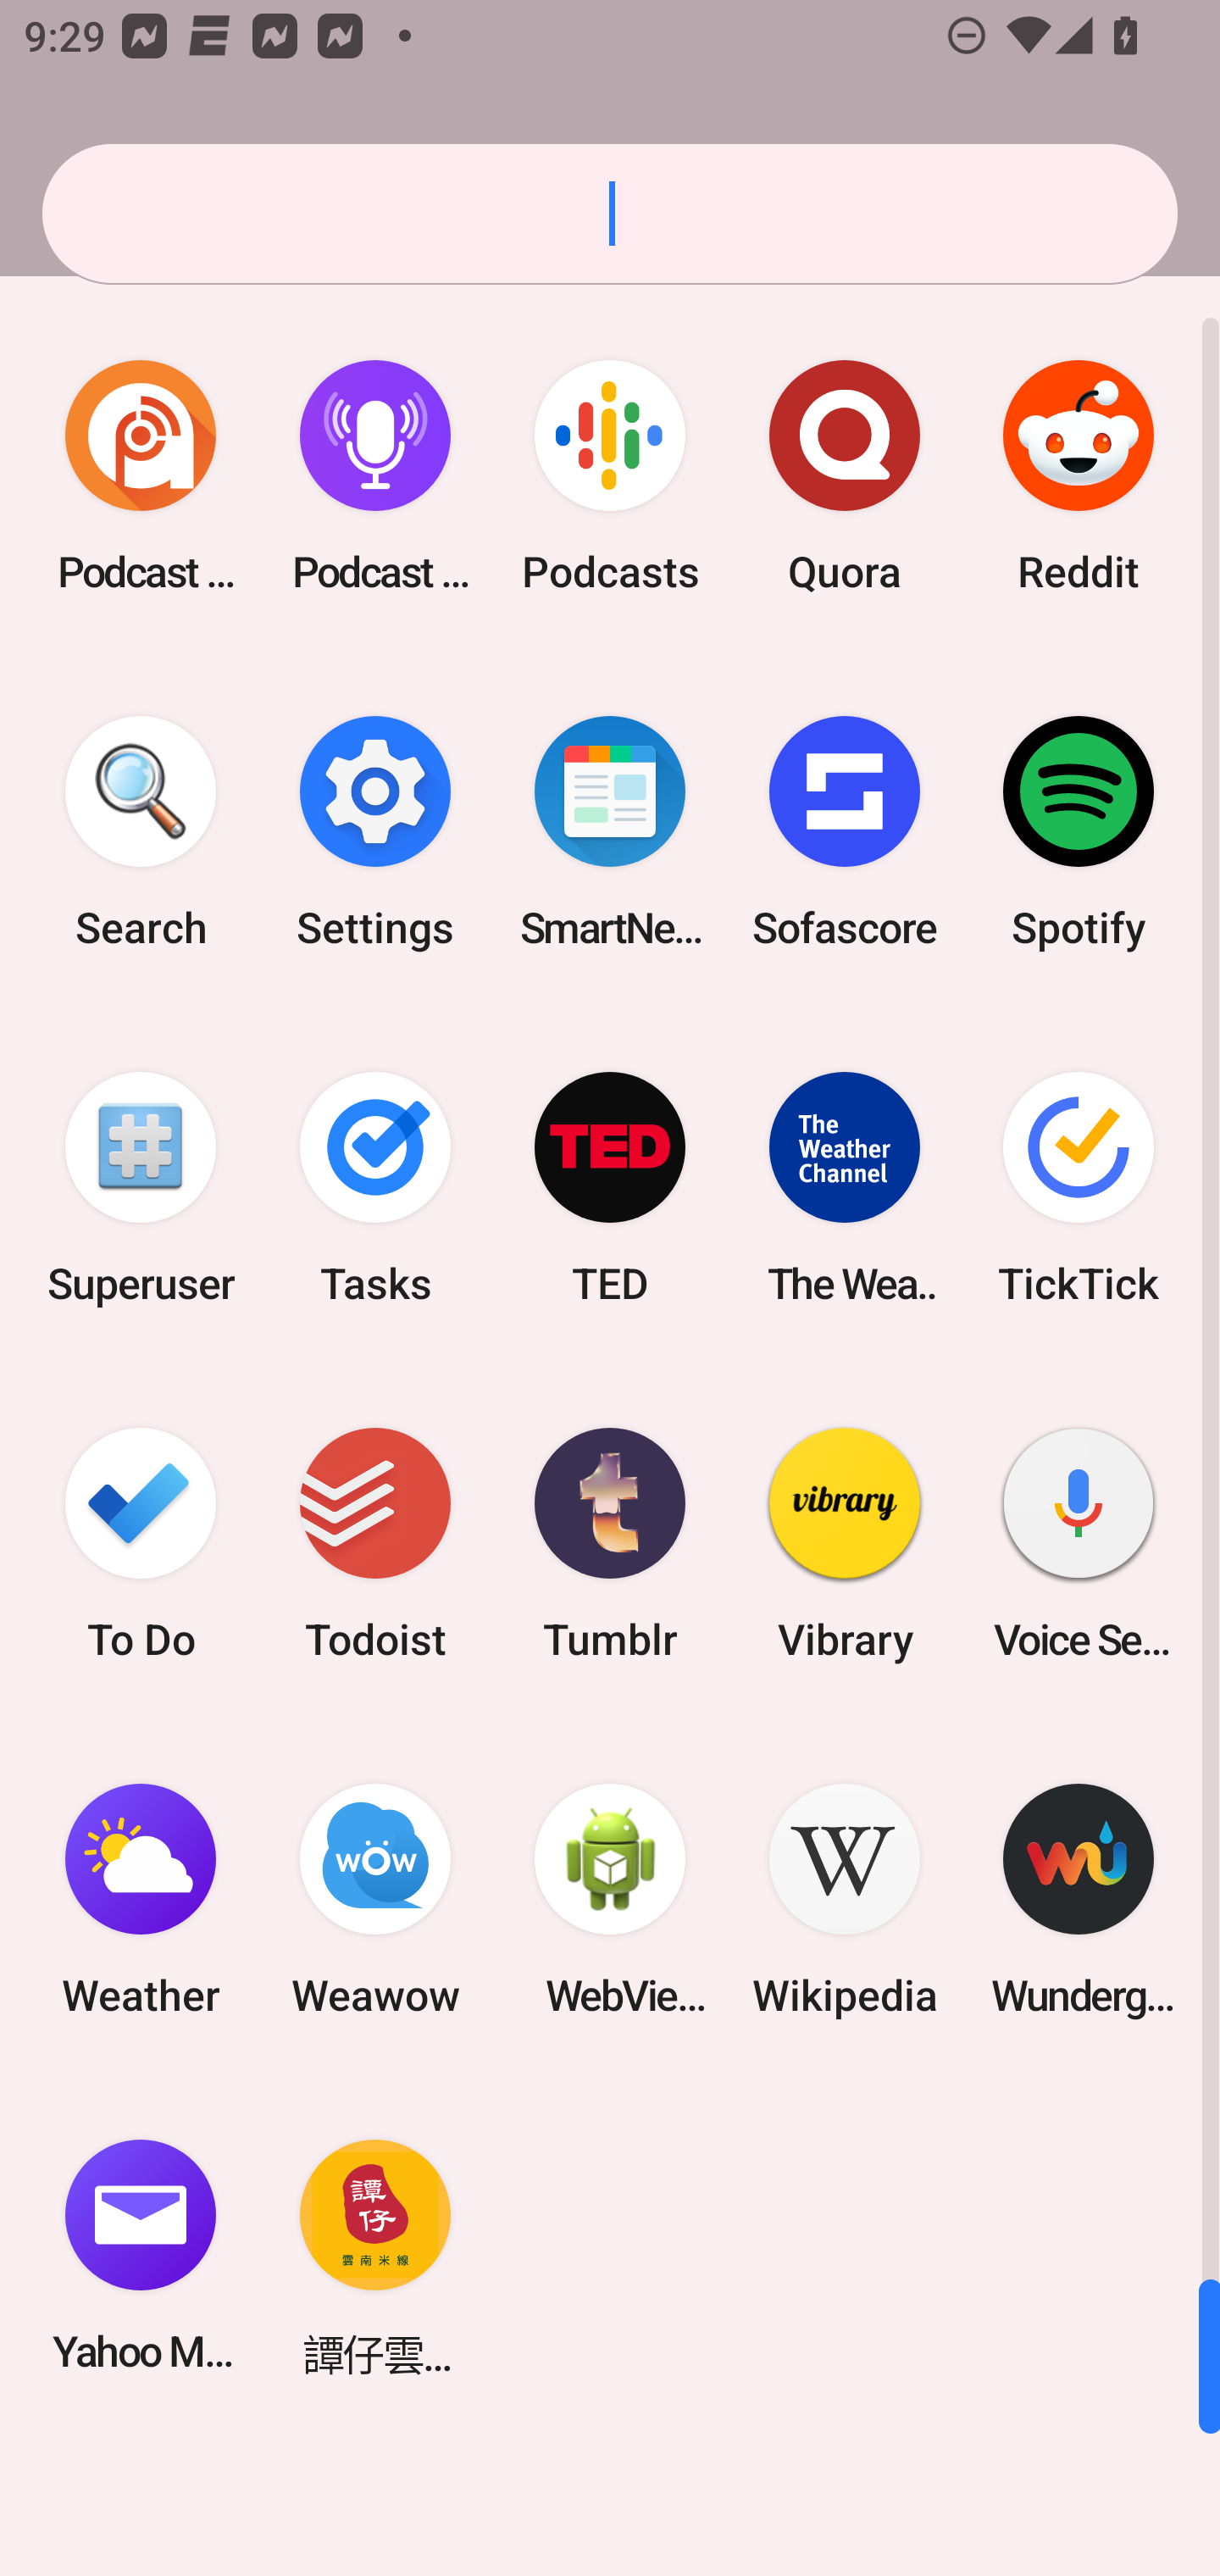 The width and height of the screenshot is (1220, 2576). What do you see at coordinates (610, 1900) in the screenshot?
I see `WebView Browser Tester` at bounding box center [610, 1900].